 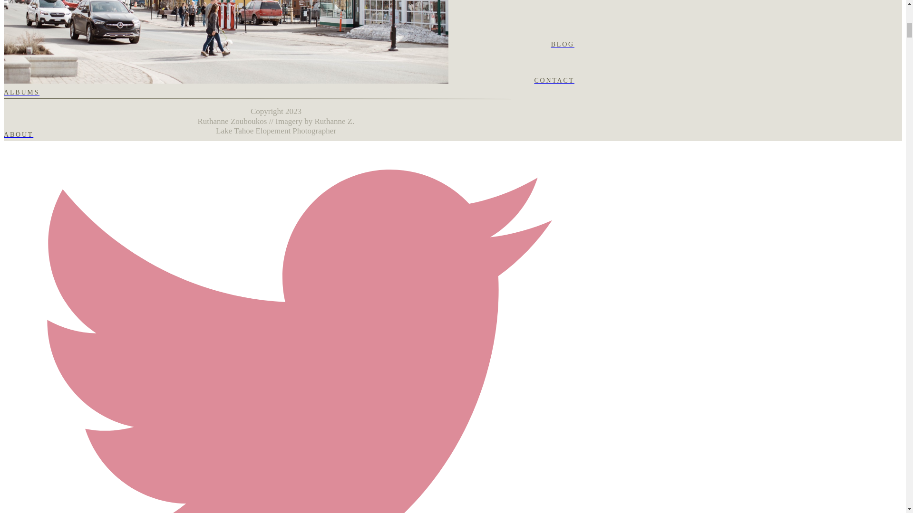 I want to click on ABOUT, so click(x=289, y=134).